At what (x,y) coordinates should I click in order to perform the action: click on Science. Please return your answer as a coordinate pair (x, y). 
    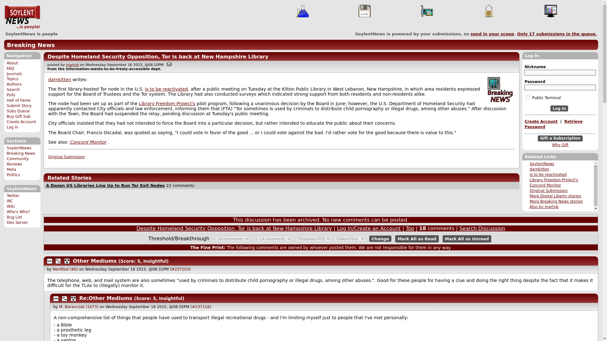
    Looking at the image, I should click on (302, 11).